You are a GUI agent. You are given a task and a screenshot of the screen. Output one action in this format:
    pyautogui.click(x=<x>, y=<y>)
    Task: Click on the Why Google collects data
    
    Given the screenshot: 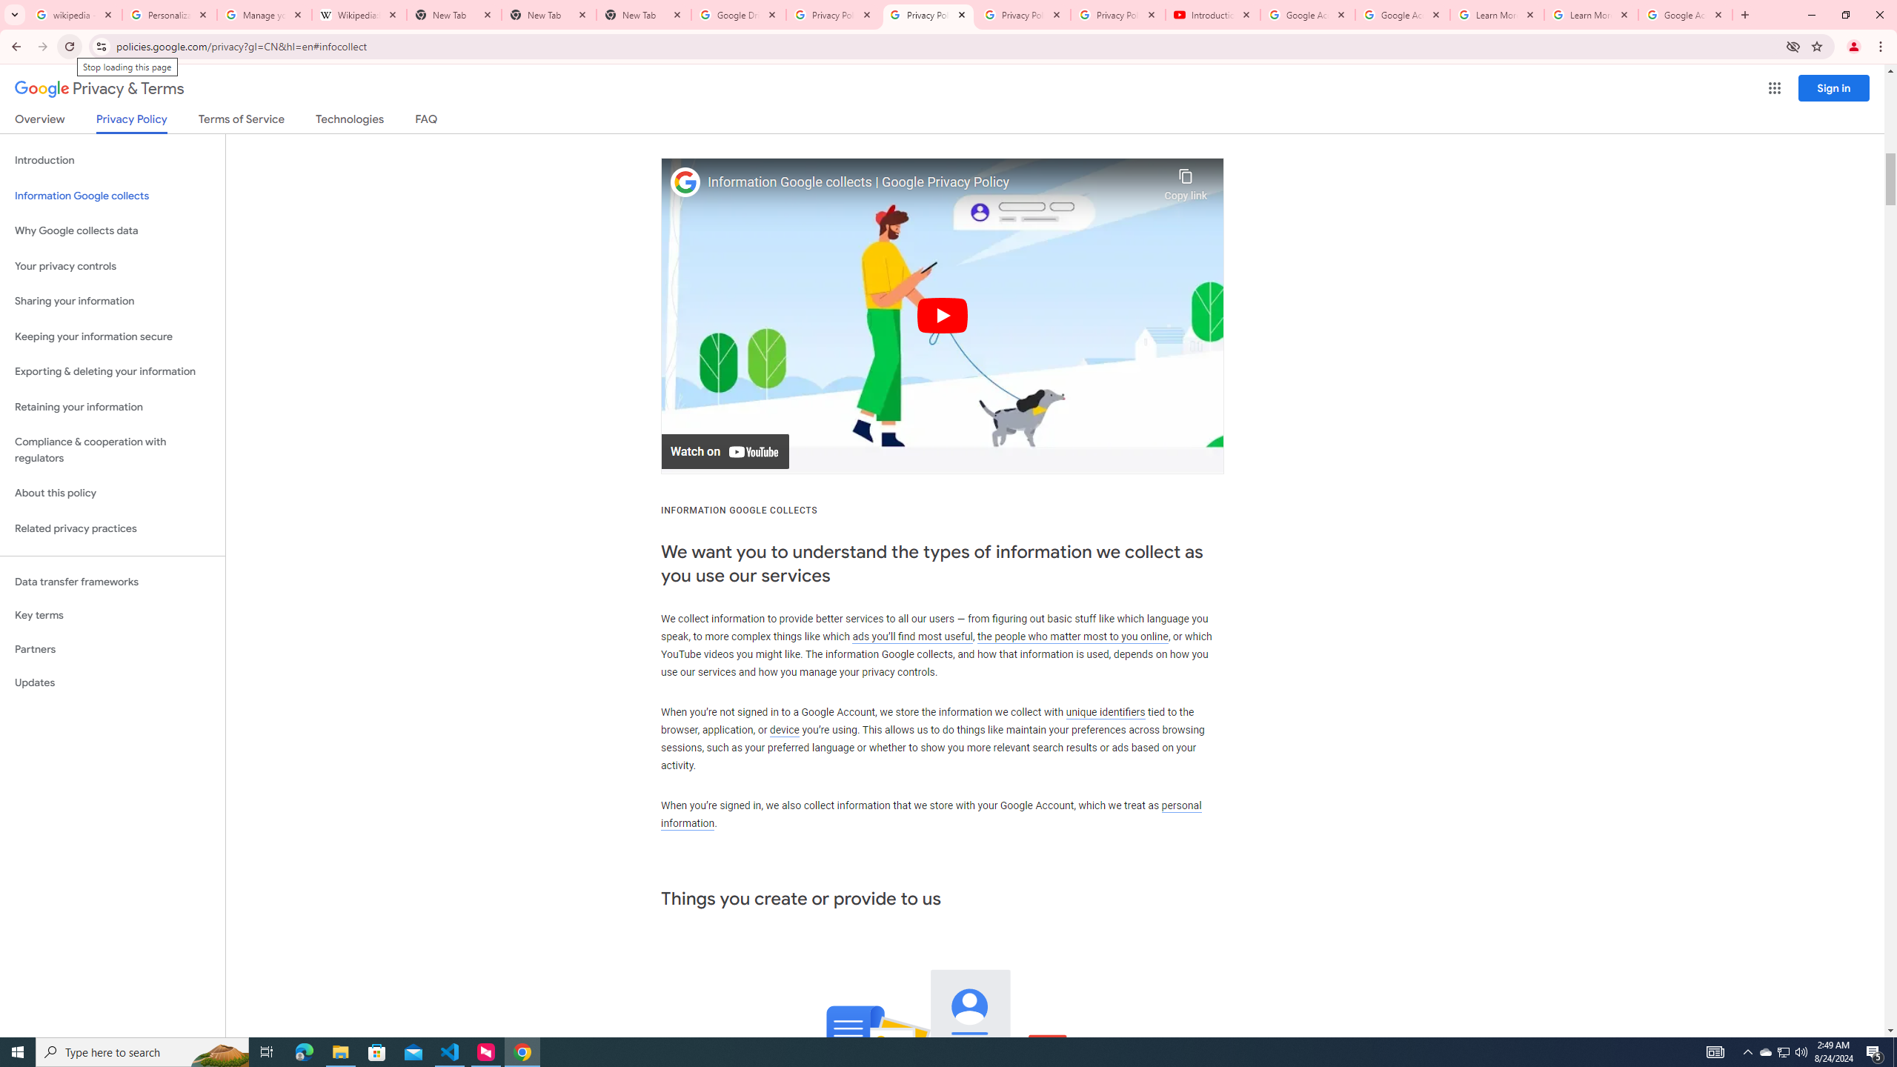 What is the action you would take?
    pyautogui.click(x=113, y=231)
    